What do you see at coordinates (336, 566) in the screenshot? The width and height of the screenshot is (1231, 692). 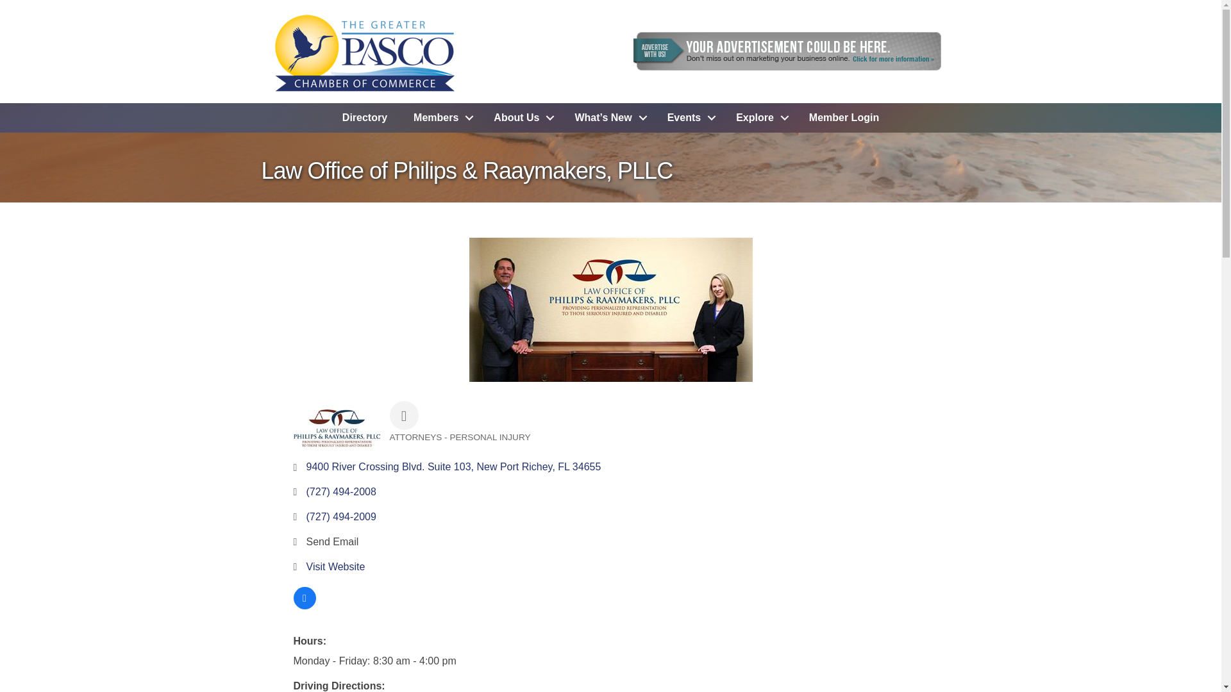 I see `Visit Website` at bounding box center [336, 566].